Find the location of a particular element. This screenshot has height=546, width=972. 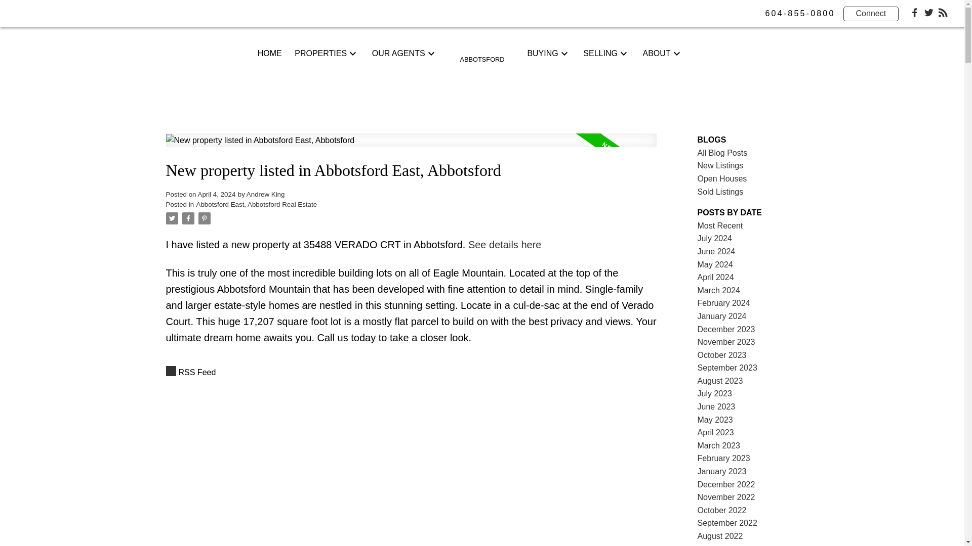

ABOUT is located at coordinates (656, 53).